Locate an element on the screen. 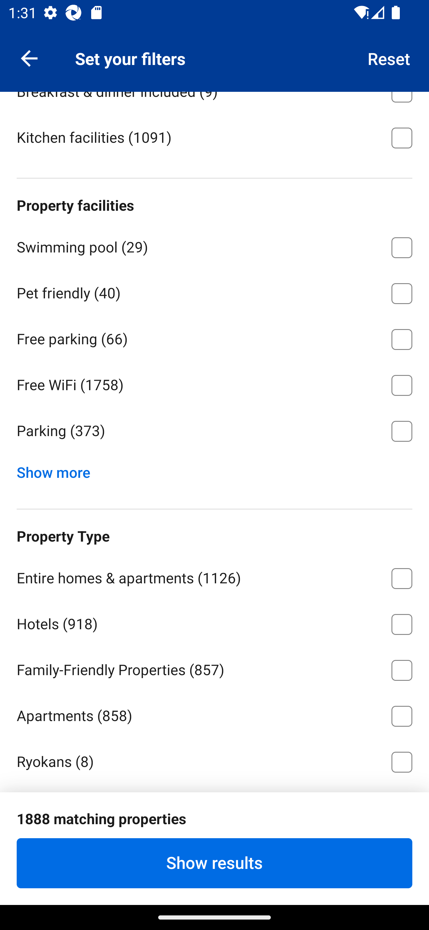 This screenshot has height=930, width=429. Swimming pool ⁦(29) is located at coordinates (214, 245).